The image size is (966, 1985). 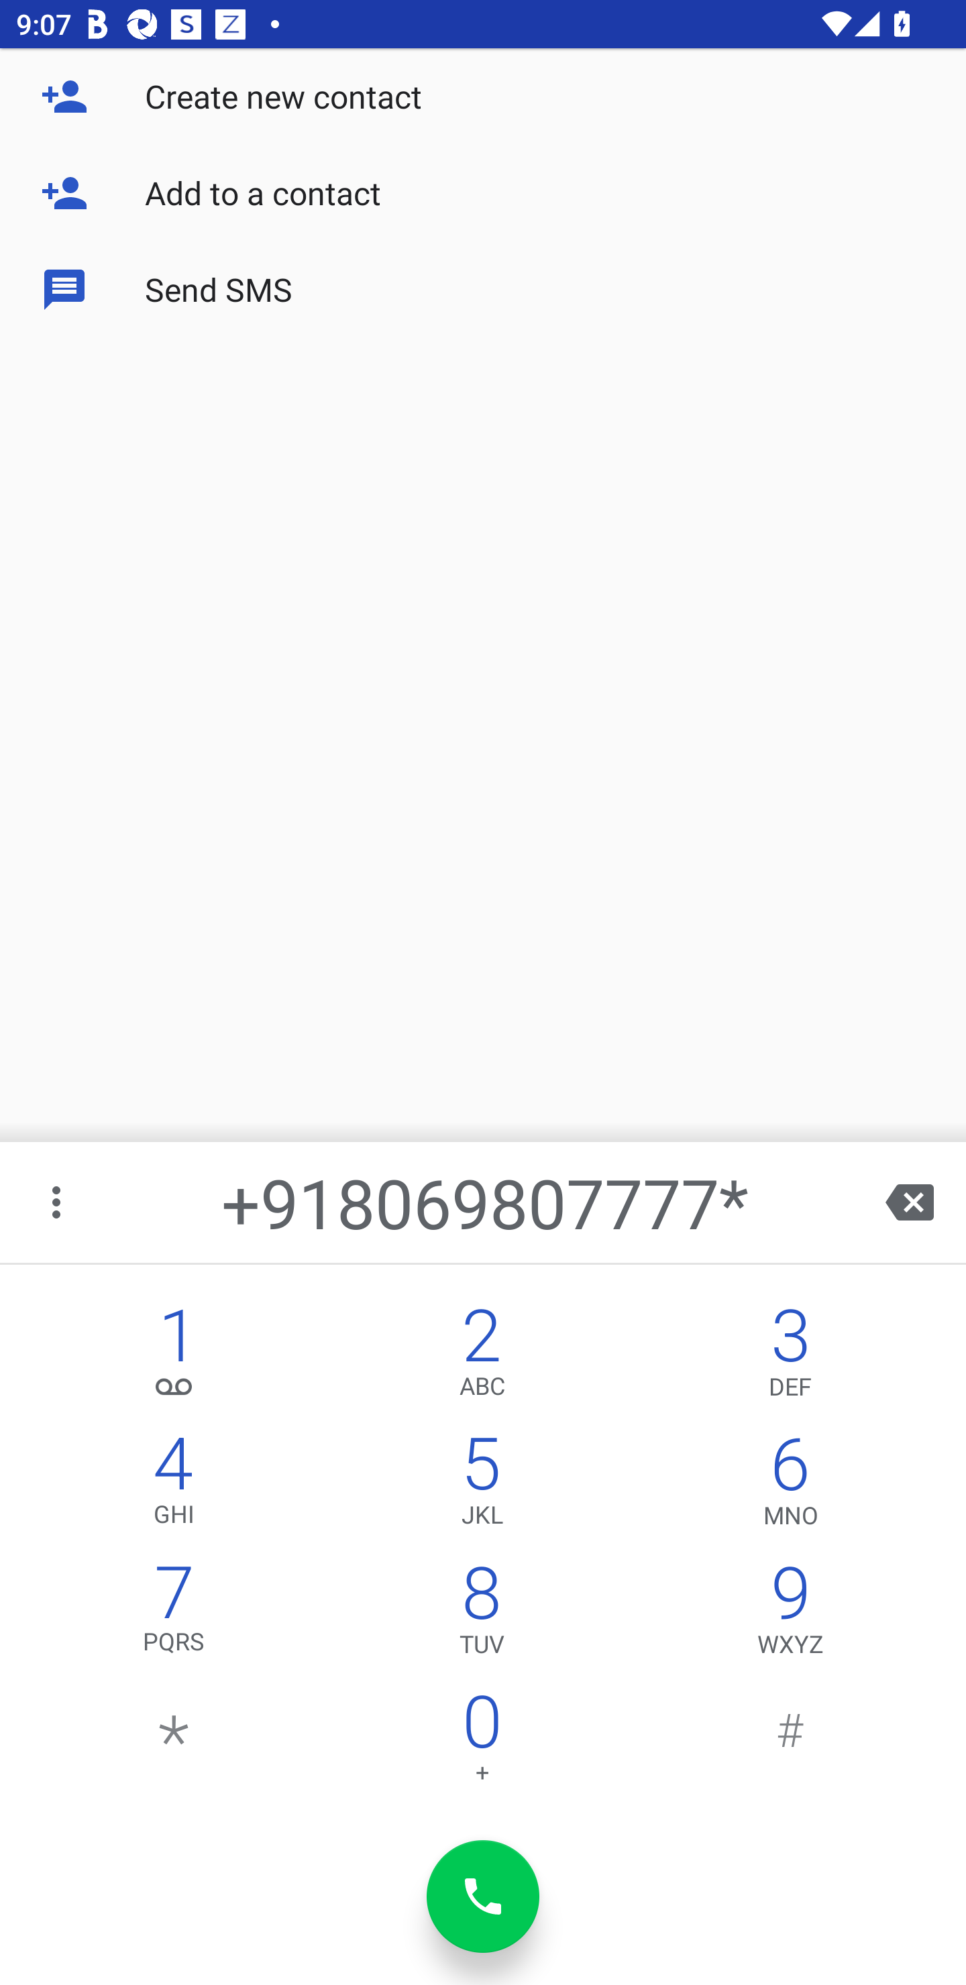 What do you see at coordinates (790, 1485) in the screenshot?
I see `6,MNO 6 MNO` at bounding box center [790, 1485].